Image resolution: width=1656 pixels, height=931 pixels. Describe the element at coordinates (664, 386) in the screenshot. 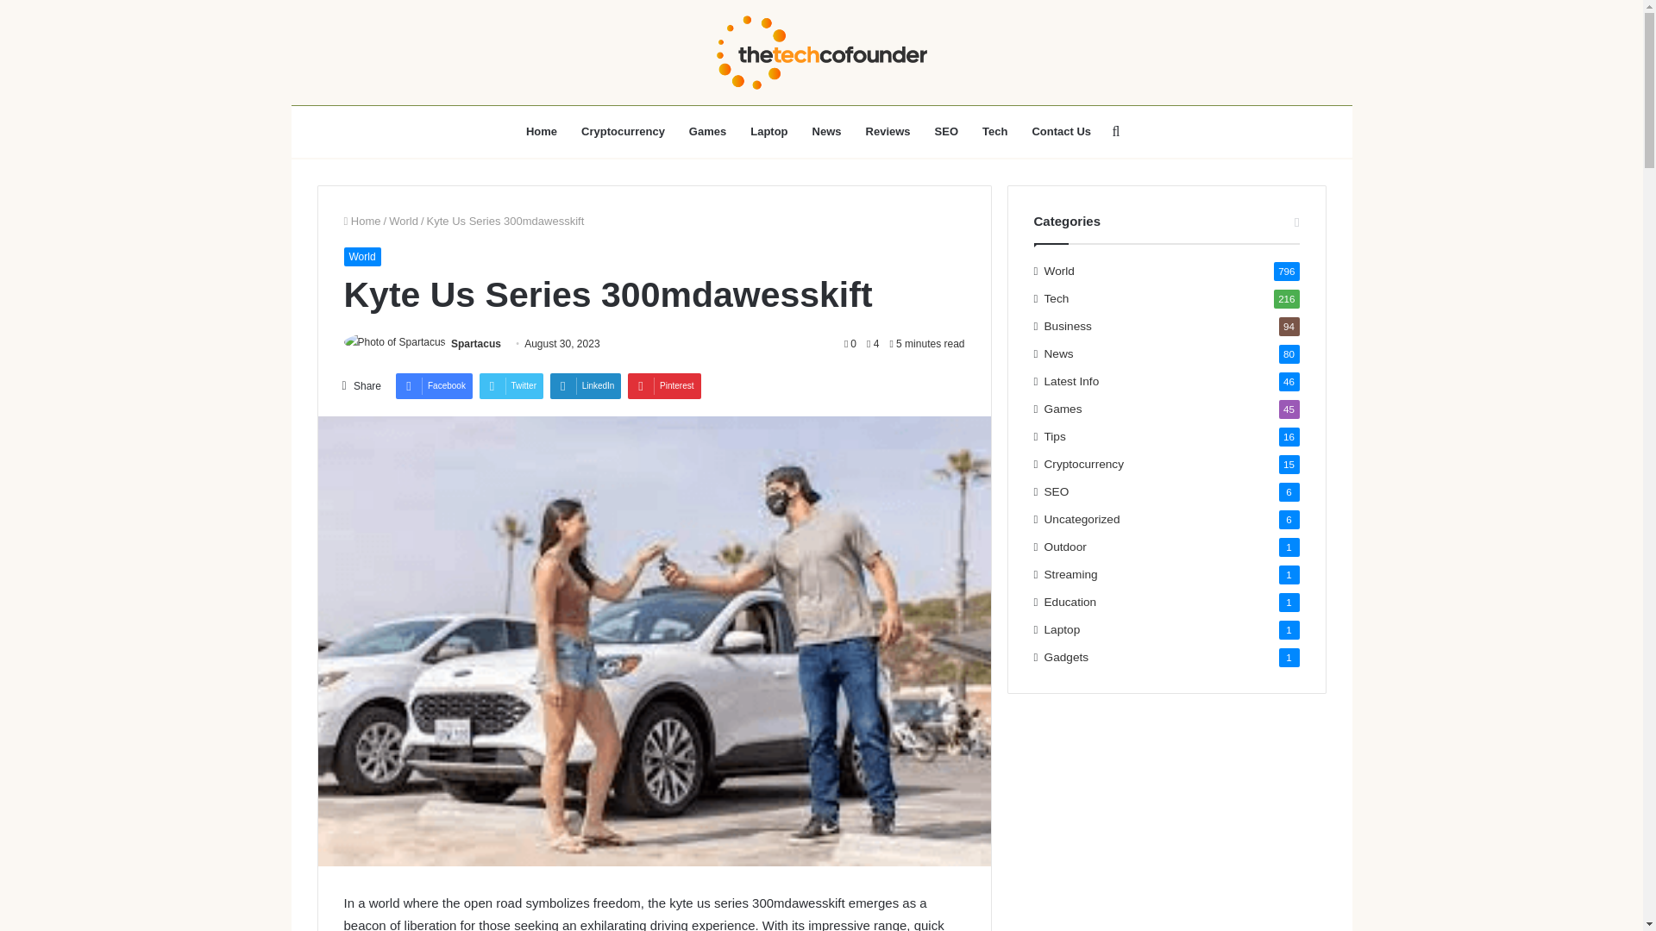

I see `Pinterest` at that location.